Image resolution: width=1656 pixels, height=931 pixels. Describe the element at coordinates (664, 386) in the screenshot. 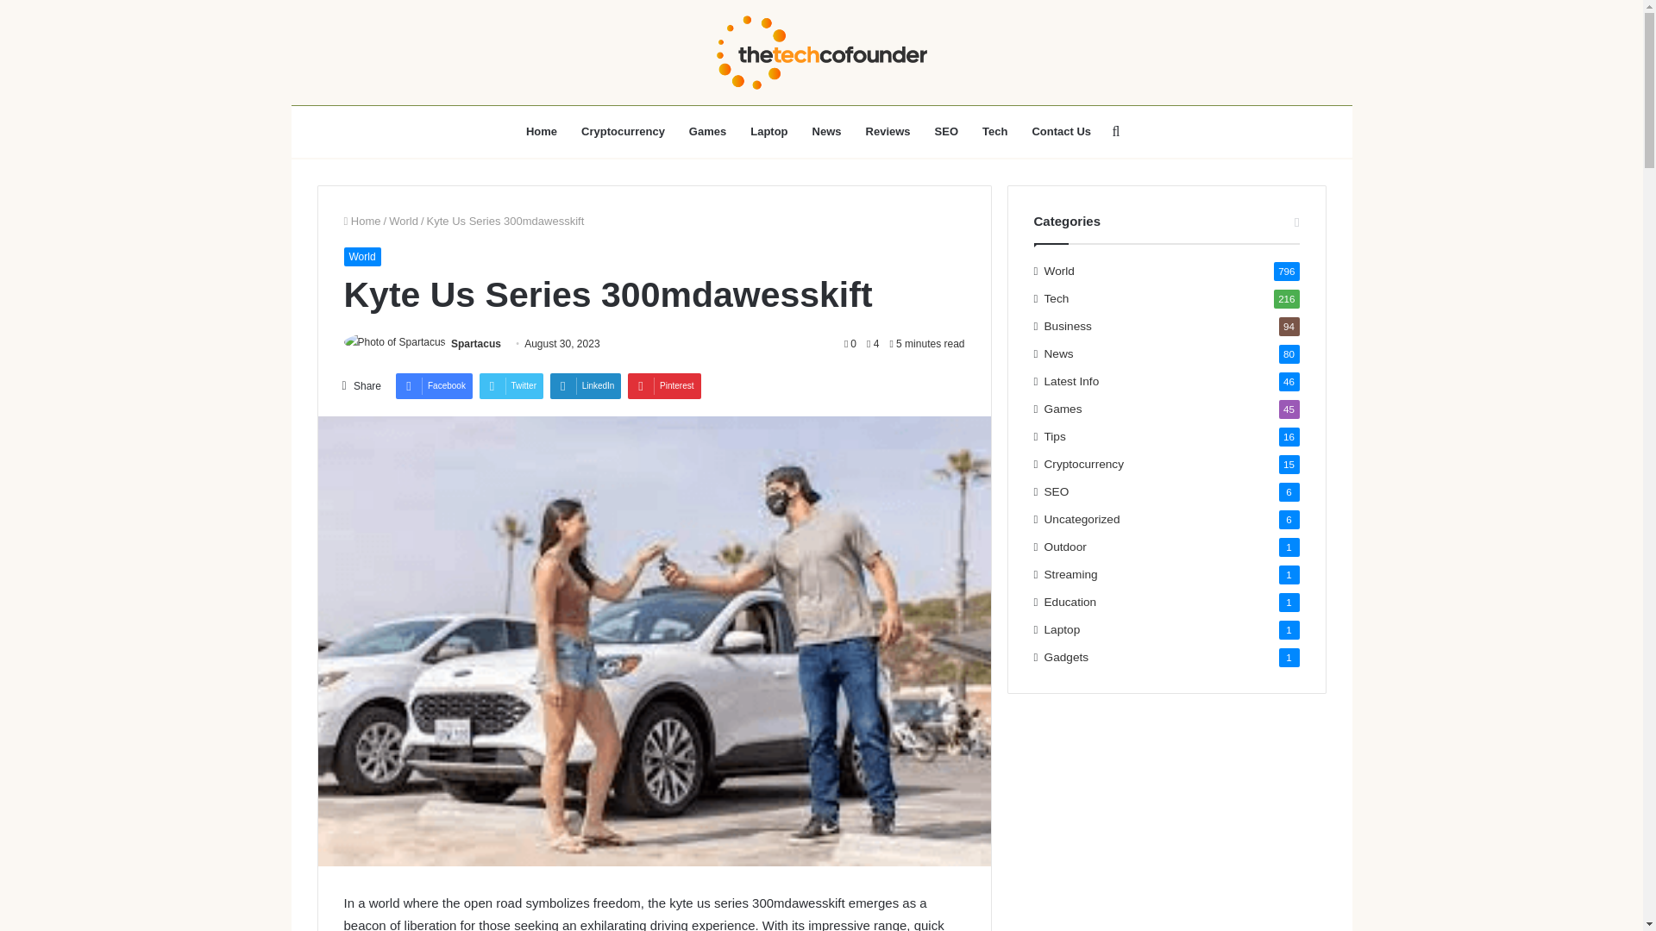

I see `Pinterest` at that location.